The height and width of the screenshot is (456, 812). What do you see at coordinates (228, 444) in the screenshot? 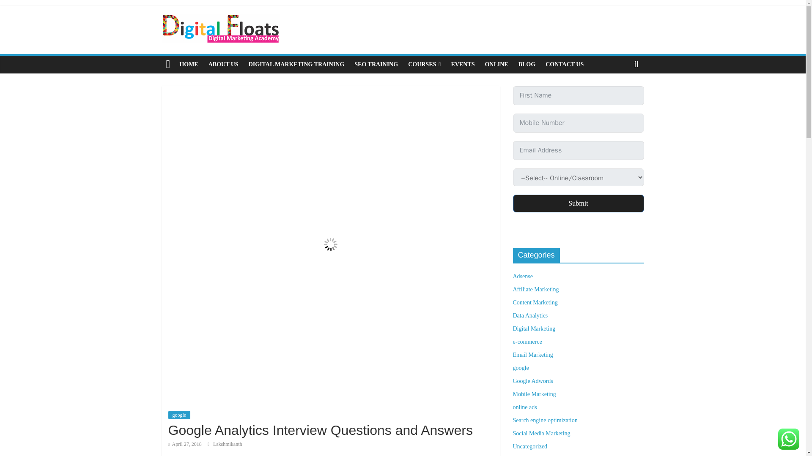
I see `Lakshmikanth` at bounding box center [228, 444].